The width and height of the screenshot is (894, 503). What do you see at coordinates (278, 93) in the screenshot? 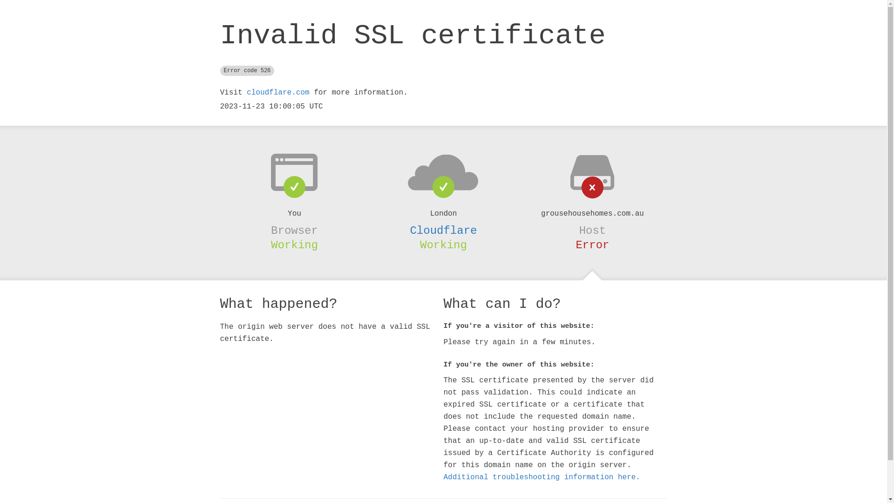
I see `cloudflare.com` at bounding box center [278, 93].